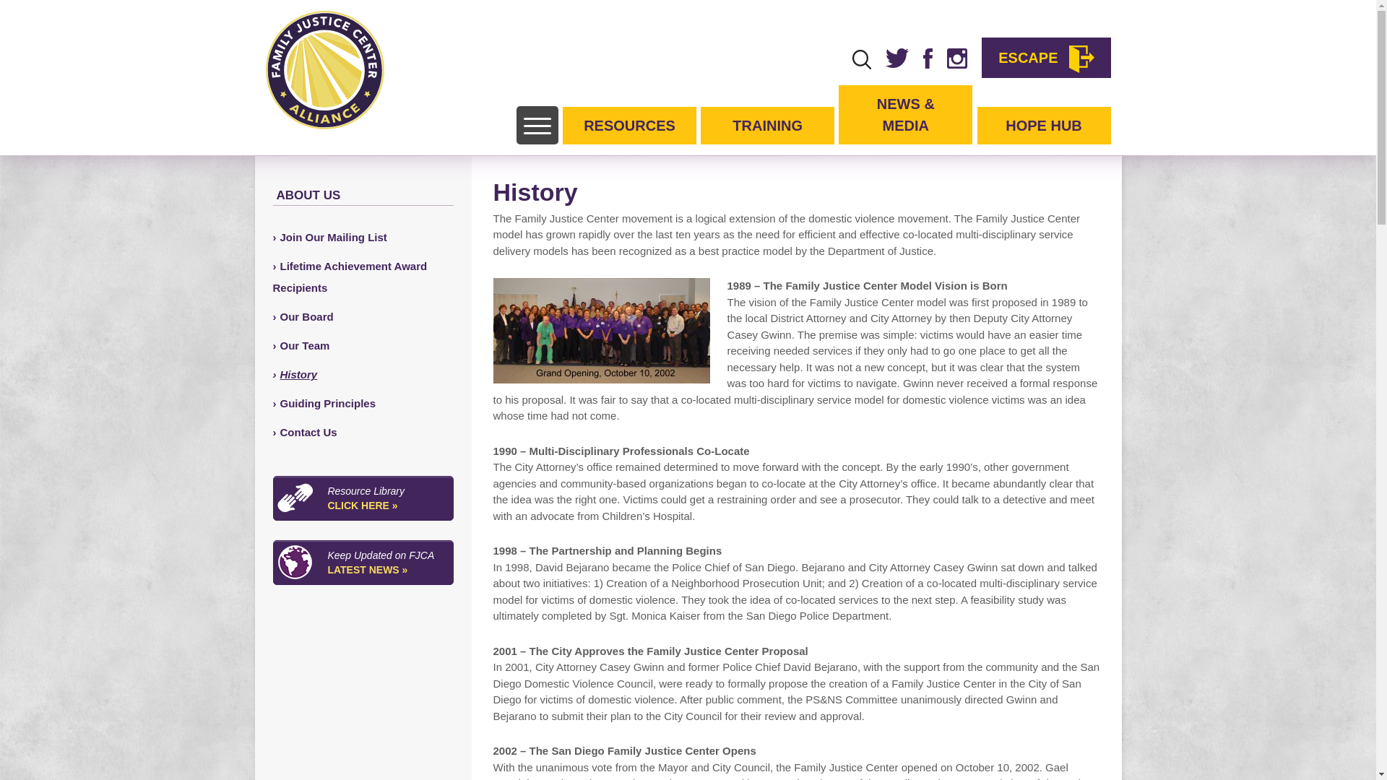 The image size is (1387, 780). Describe the element at coordinates (629, 125) in the screenshot. I see `RESOURCES` at that location.